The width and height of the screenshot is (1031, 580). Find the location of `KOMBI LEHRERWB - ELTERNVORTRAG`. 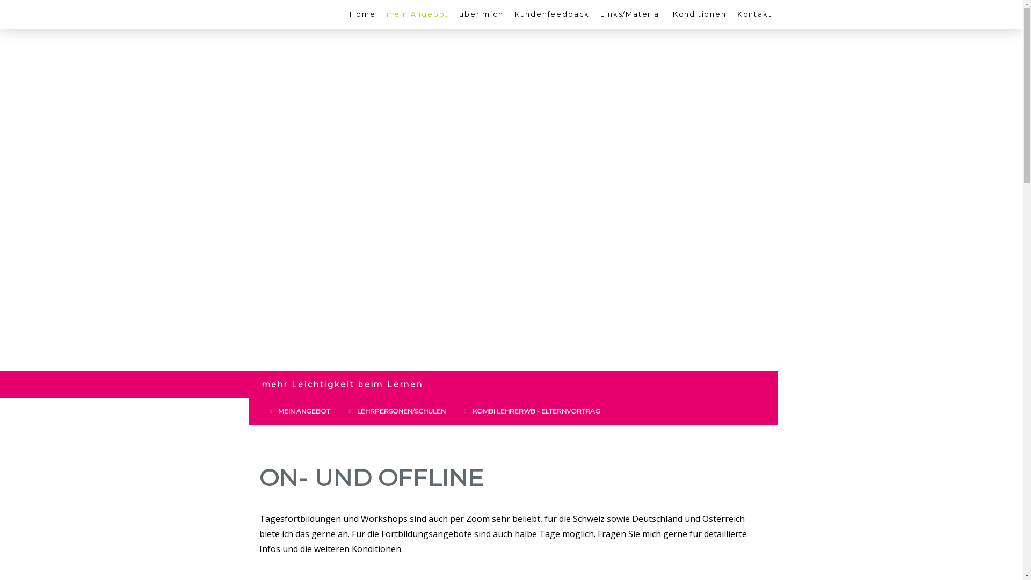

KOMBI LEHRERWB - ELTERNVORTRAG is located at coordinates (534, 411).